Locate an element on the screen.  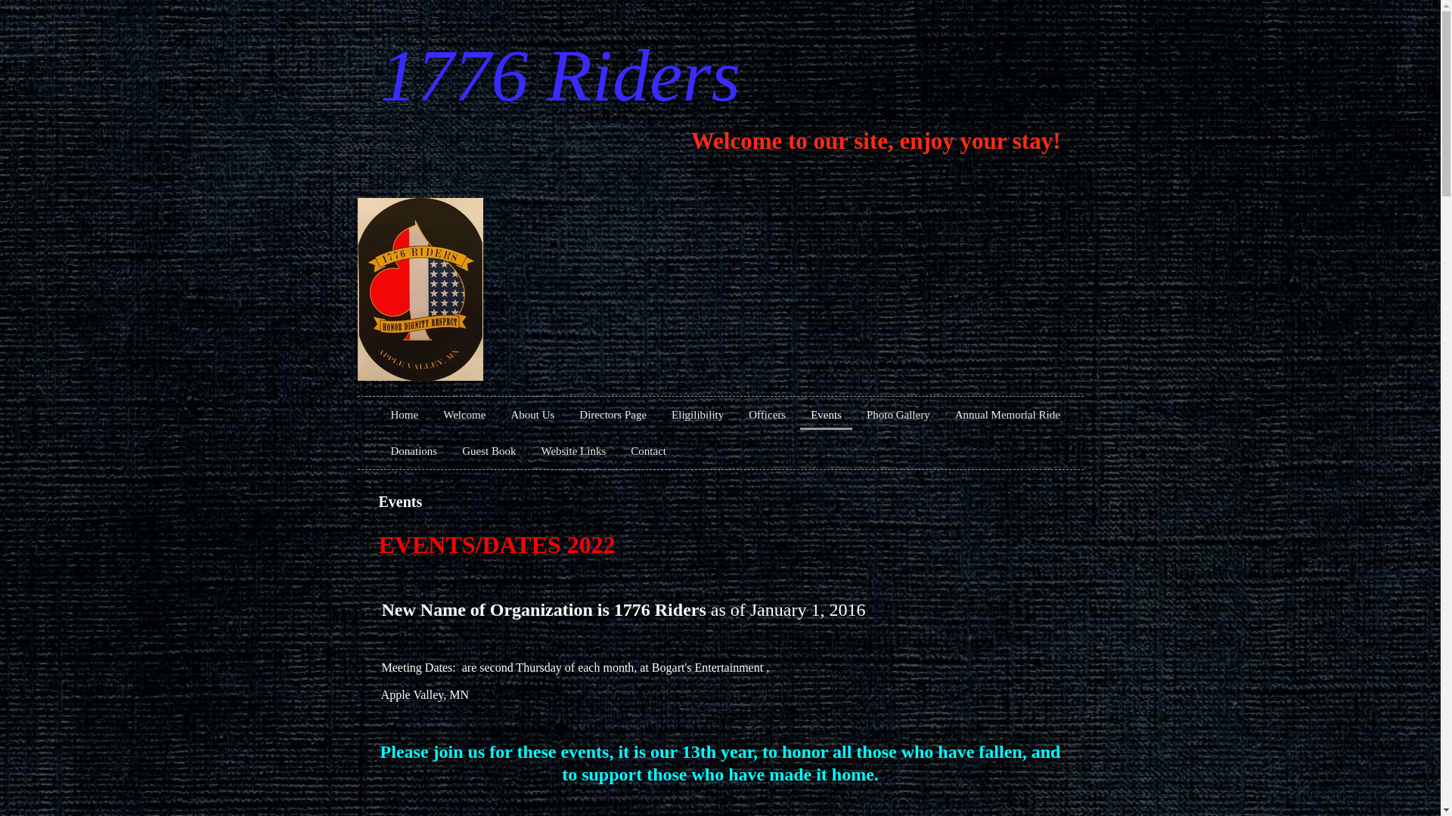
Website Links is located at coordinates (573, 451).